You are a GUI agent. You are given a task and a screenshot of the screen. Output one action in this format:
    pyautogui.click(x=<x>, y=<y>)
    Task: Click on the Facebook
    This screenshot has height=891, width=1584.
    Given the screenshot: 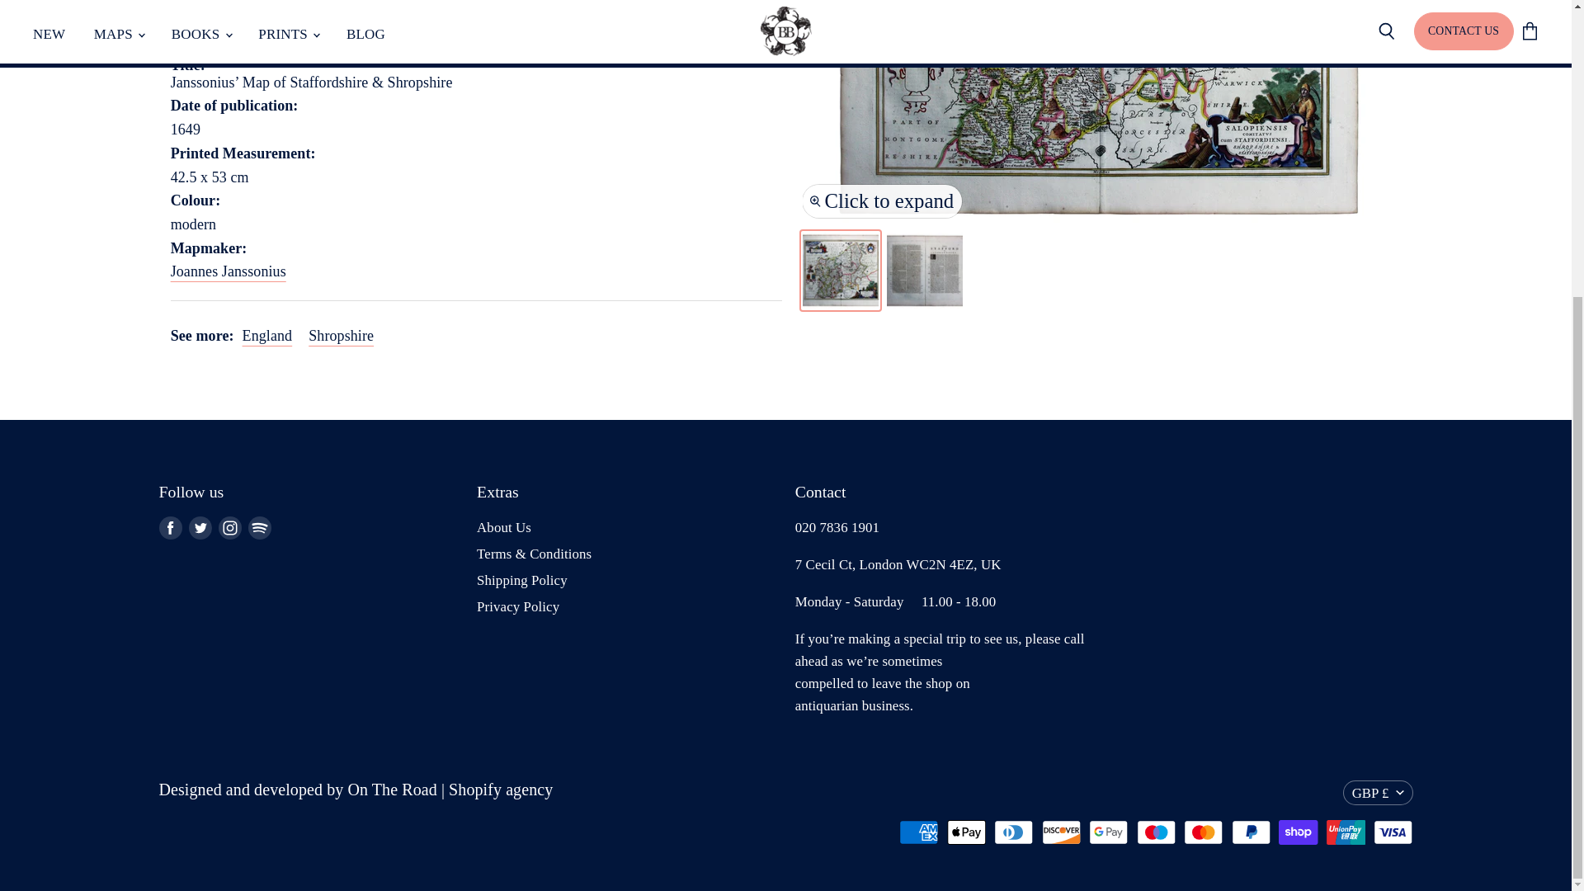 What is the action you would take?
    pyautogui.click(x=170, y=528)
    